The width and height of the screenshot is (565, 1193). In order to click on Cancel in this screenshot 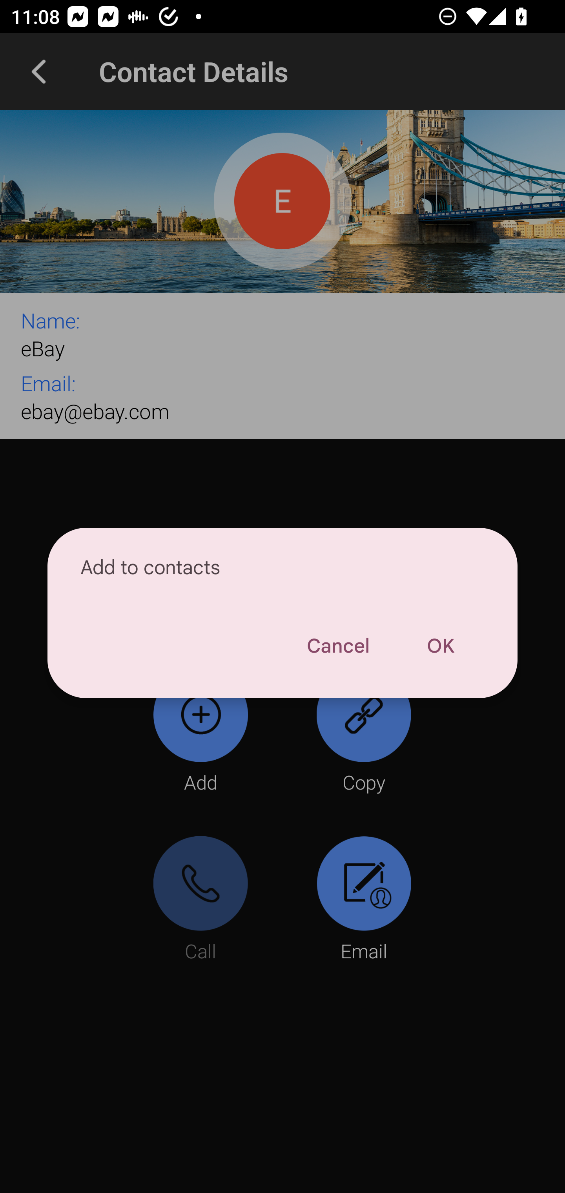, I will do `click(337, 646)`.